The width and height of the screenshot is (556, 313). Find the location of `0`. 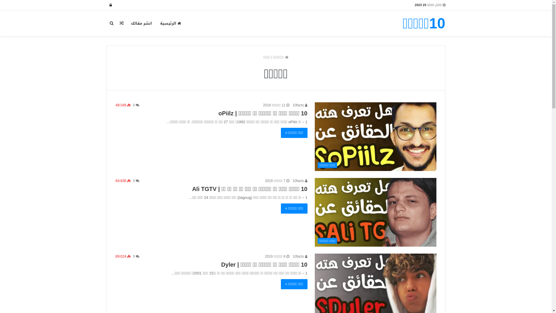

0 is located at coordinates (136, 181).